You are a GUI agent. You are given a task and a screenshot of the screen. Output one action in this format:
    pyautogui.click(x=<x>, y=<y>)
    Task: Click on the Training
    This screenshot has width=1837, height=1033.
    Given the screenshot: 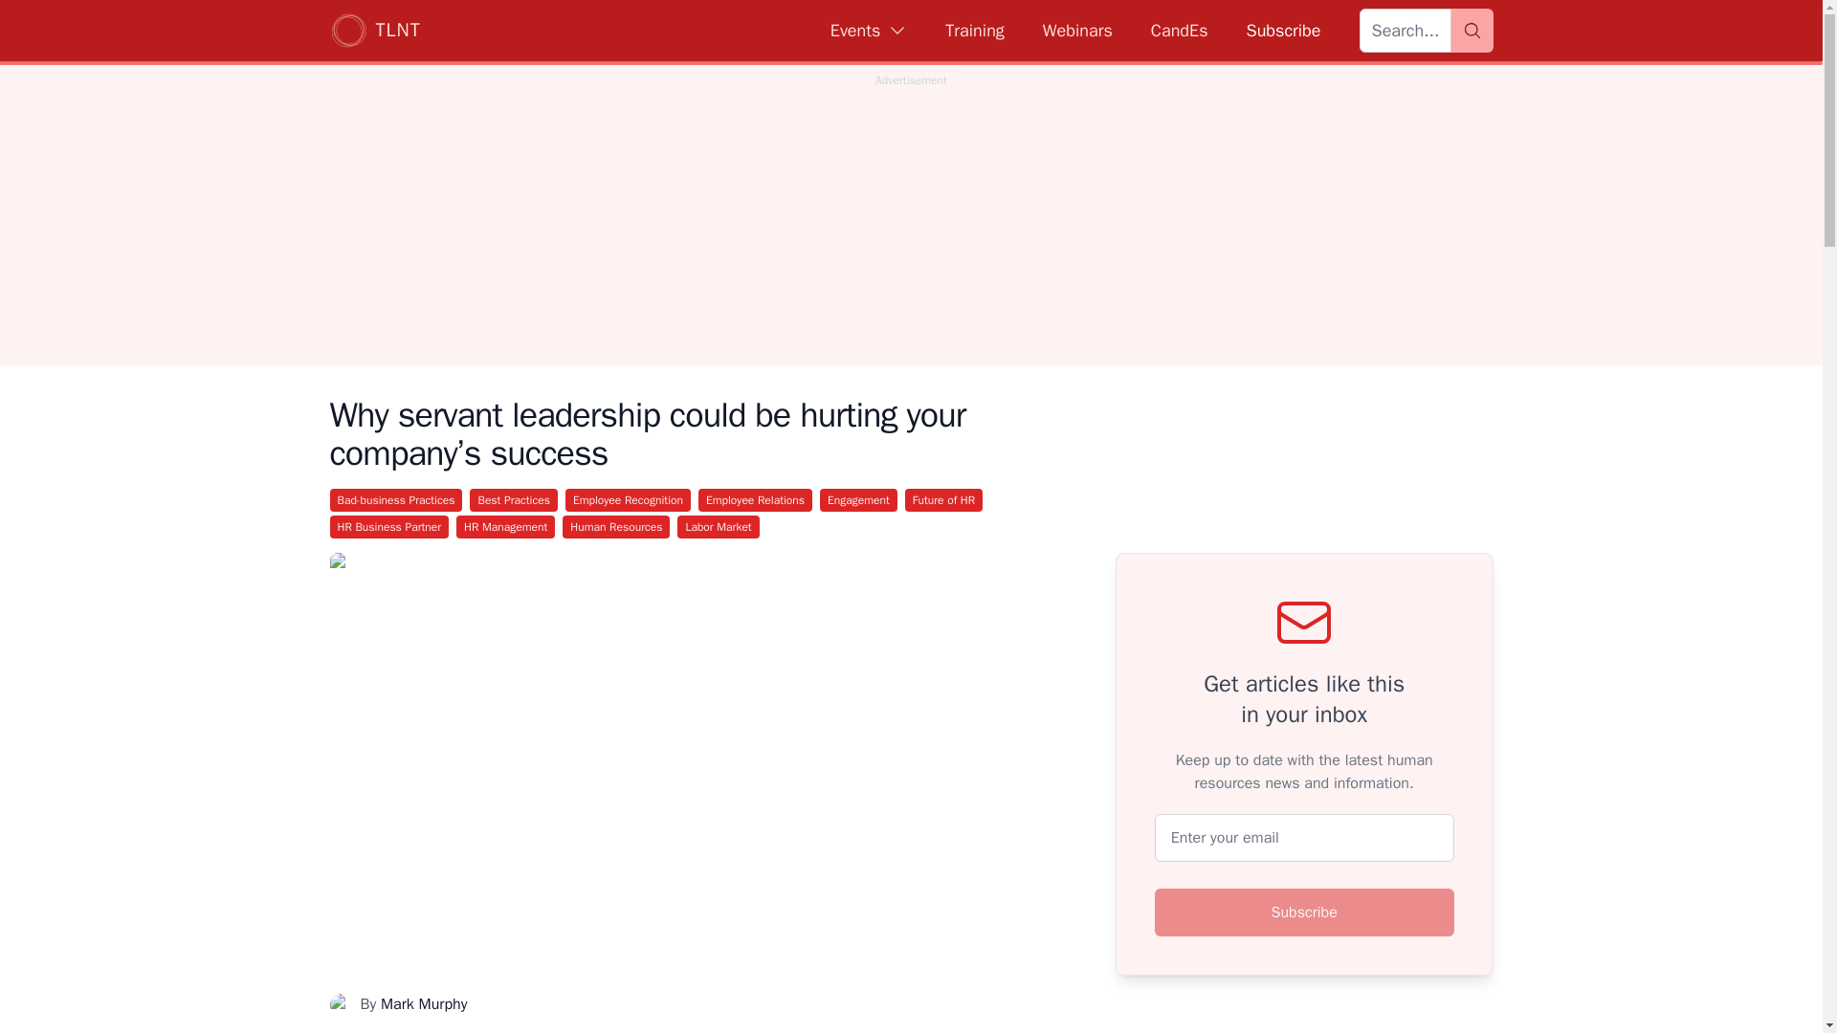 What is the action you would take?
    pyautogui.click(x=974, y=31)
    